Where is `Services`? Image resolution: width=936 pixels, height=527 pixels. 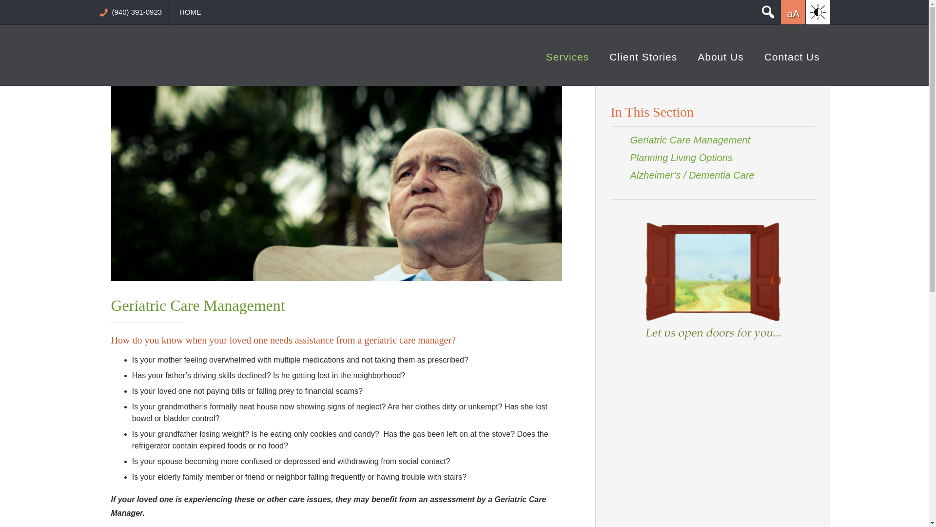 Services is located at coordinates (567, 61).